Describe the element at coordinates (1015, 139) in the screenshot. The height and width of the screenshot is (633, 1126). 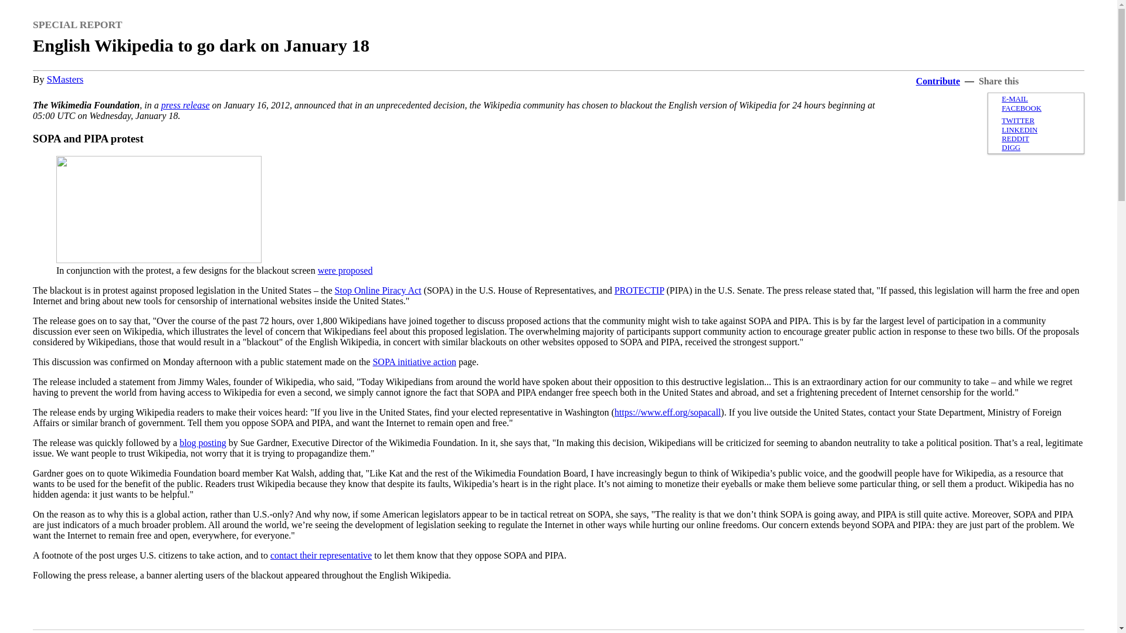
I see `REDDIT` at that location.